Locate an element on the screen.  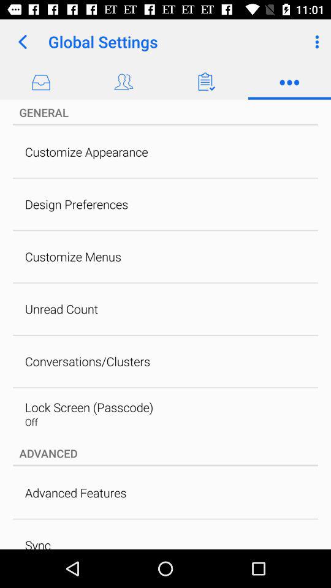
flip until advanced features item is located at coordinates (75, 492).